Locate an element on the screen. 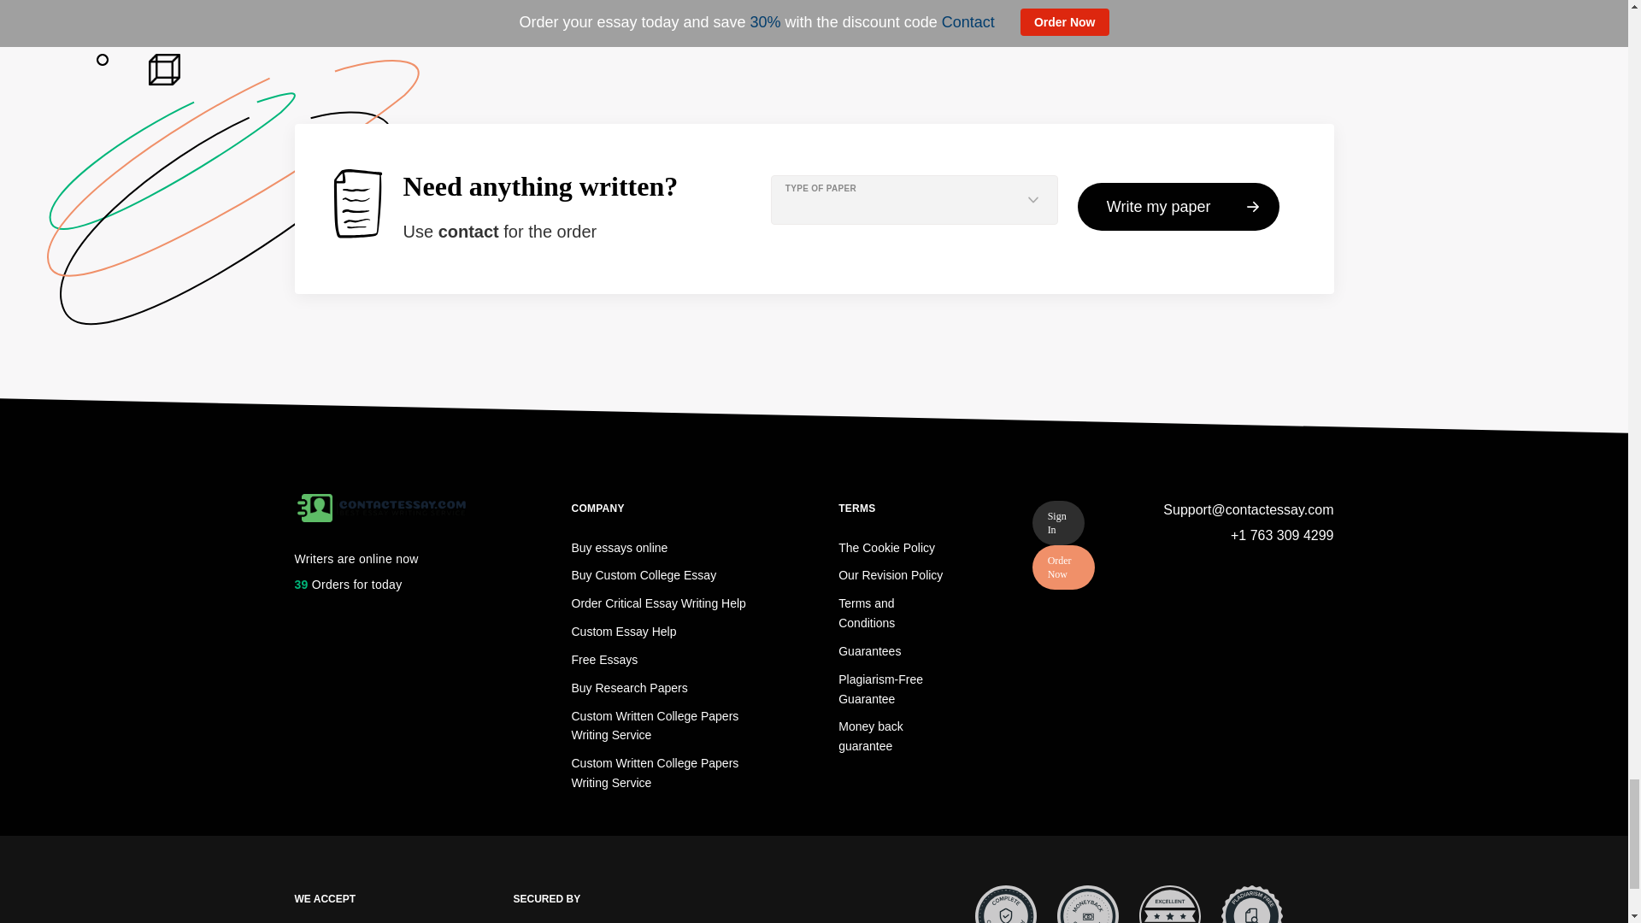 This screenshot has height=923, width=1641. Money back guarantee is located at coordinates (870, 737).